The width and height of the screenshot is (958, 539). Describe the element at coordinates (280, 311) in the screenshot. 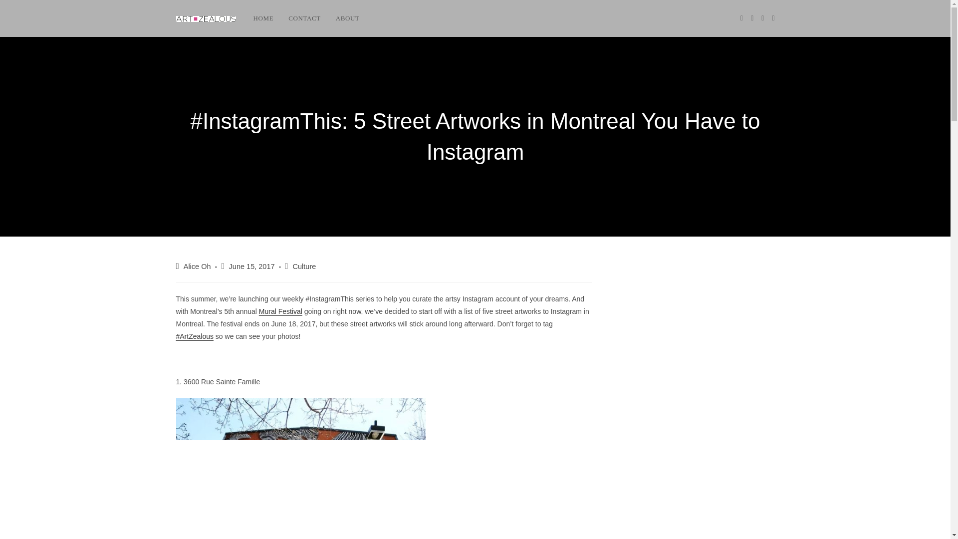

I see `Mural Festival` at that location.